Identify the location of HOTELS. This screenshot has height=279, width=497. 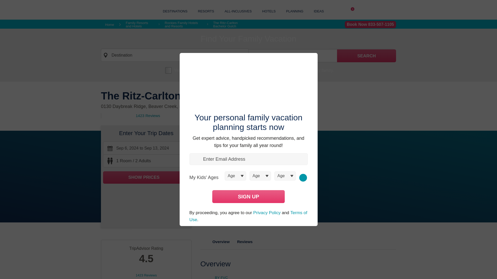
(269, 11).